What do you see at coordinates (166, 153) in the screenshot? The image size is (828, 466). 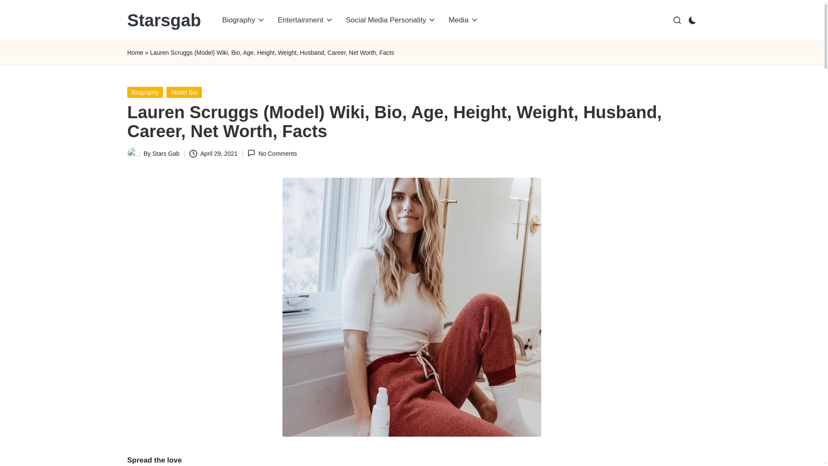 I see `View all posts by Stars Gab` at bounding box center [166, 153].